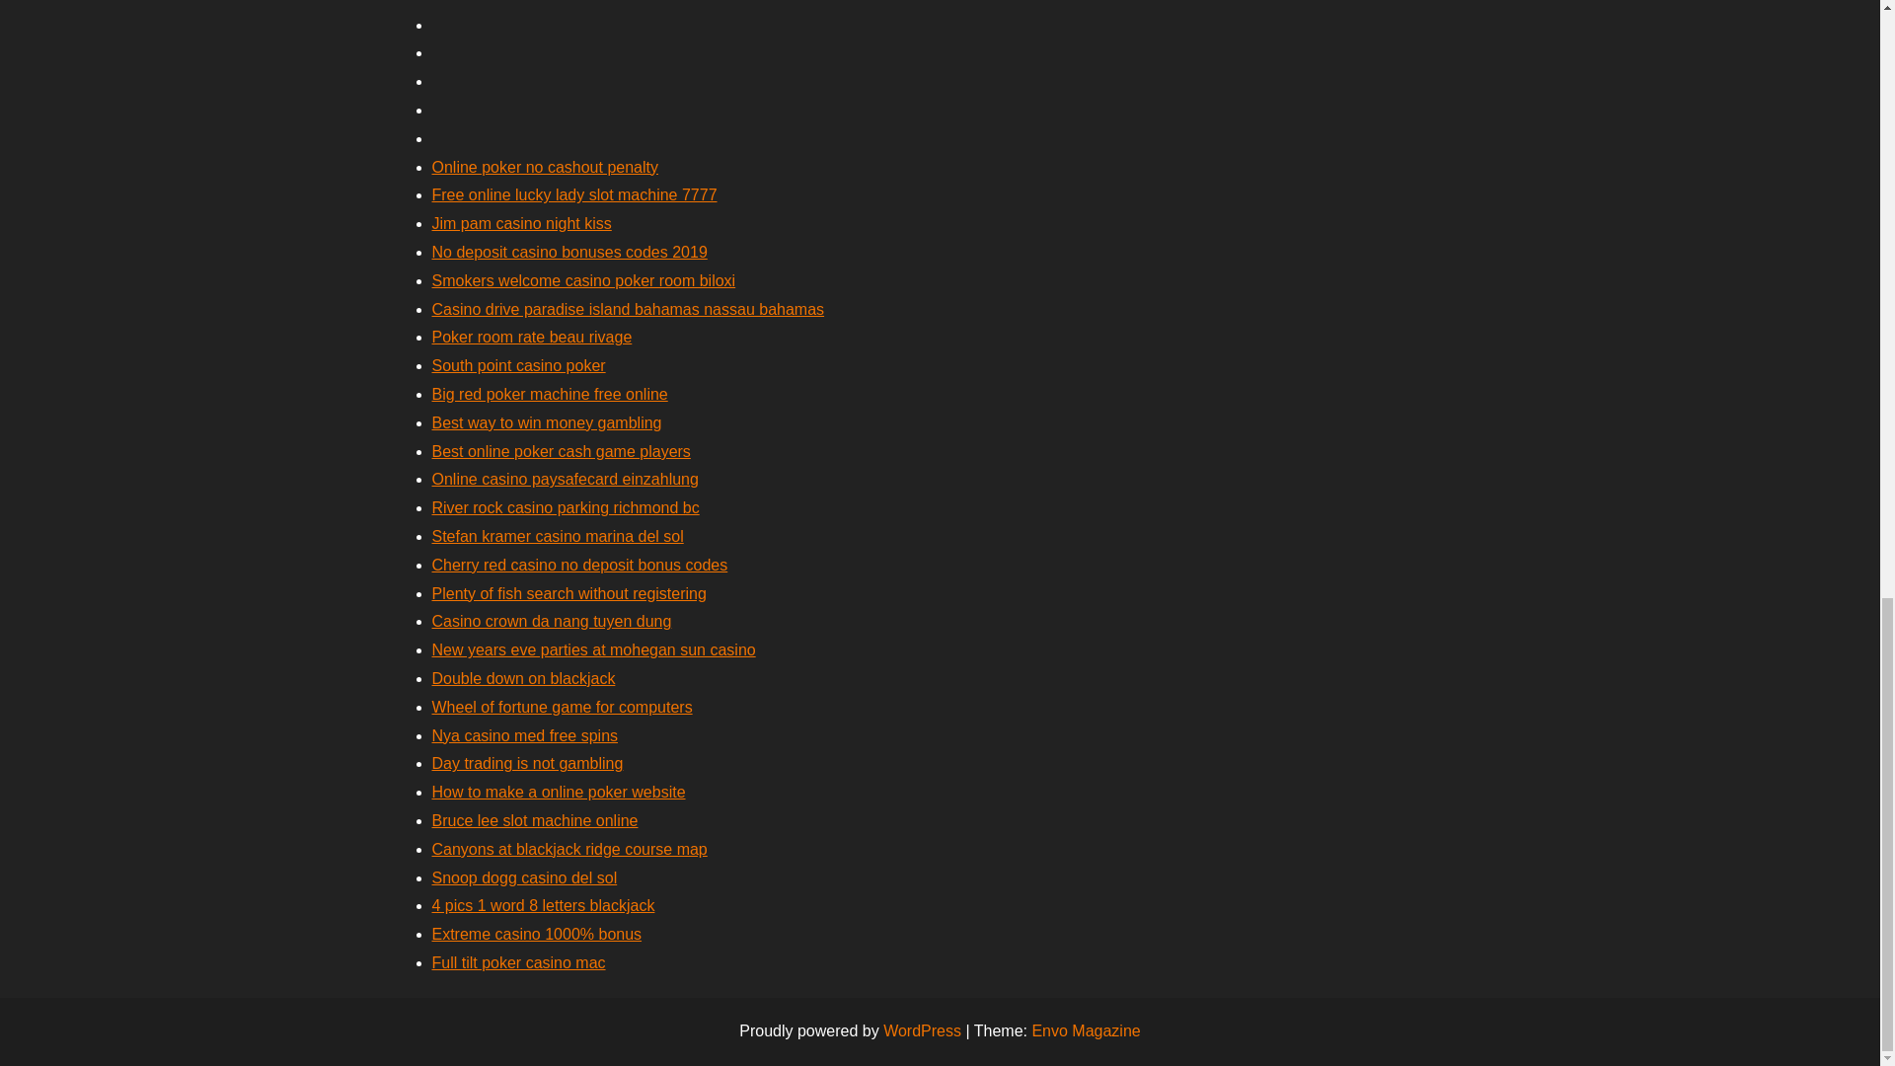  What do you see at coordinates (568, 252) in the screenshot?
I see `No deposit casino bonuses codes 2019` at bounding box center [568, 252].